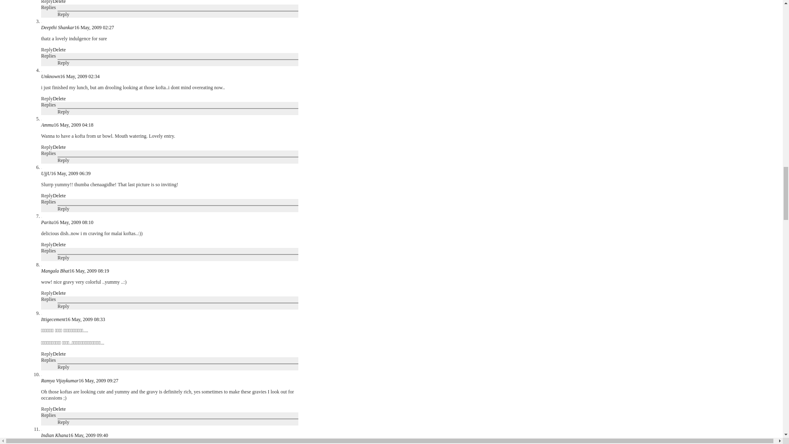 Image resolution: width=789 pixels, height=444 pixels. Describe the element at coordinates (48, 55) in the screenshot. I see `Replies` at that location.